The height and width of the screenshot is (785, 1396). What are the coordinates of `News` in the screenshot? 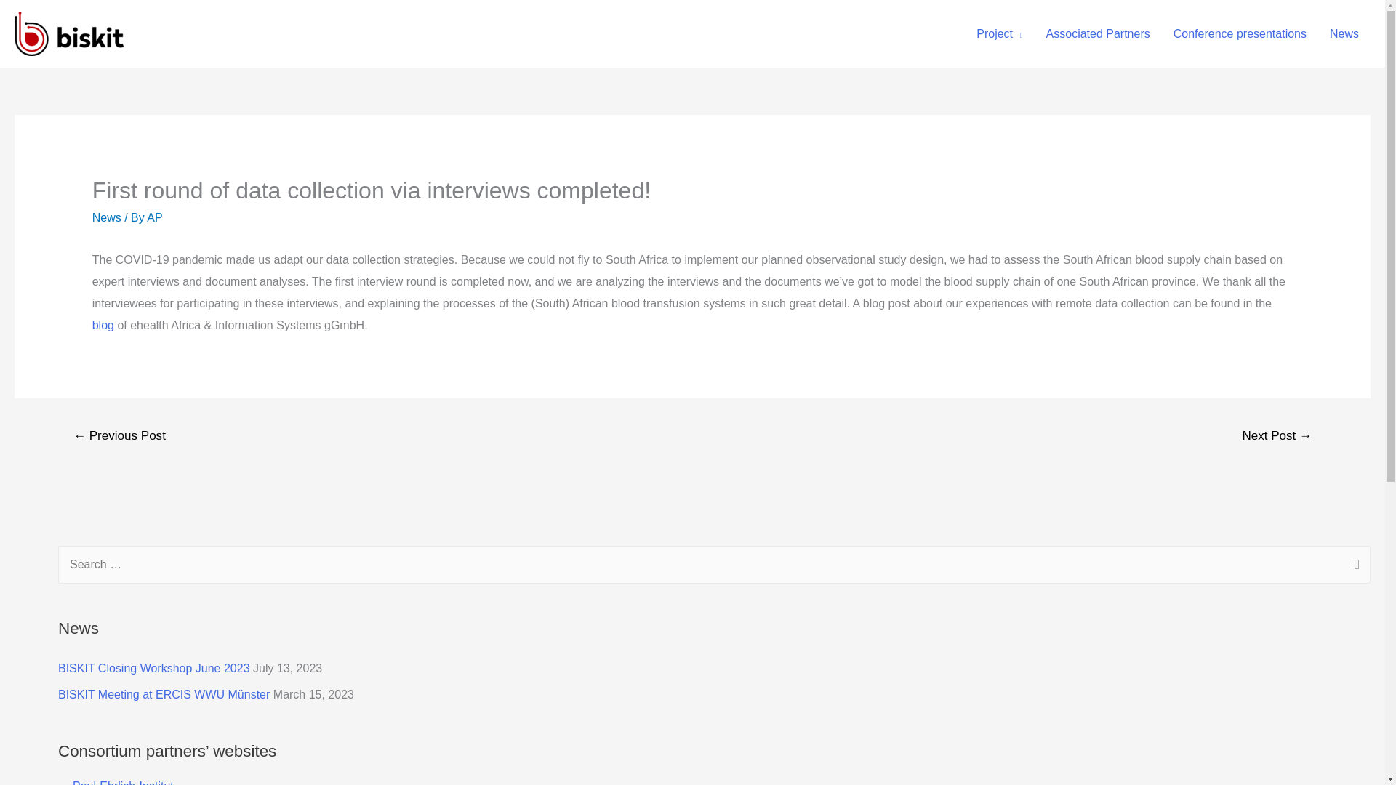 It's located at (1344, 33).